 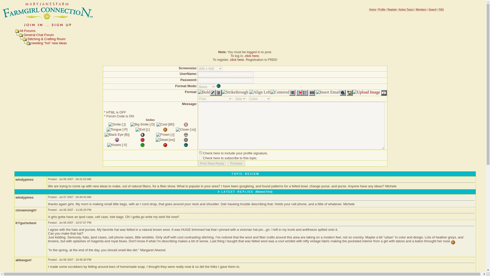 What do you see at coordinates (406, 10) in the screenshot?
I see `Active Topics` at bounding box center [406, 10].